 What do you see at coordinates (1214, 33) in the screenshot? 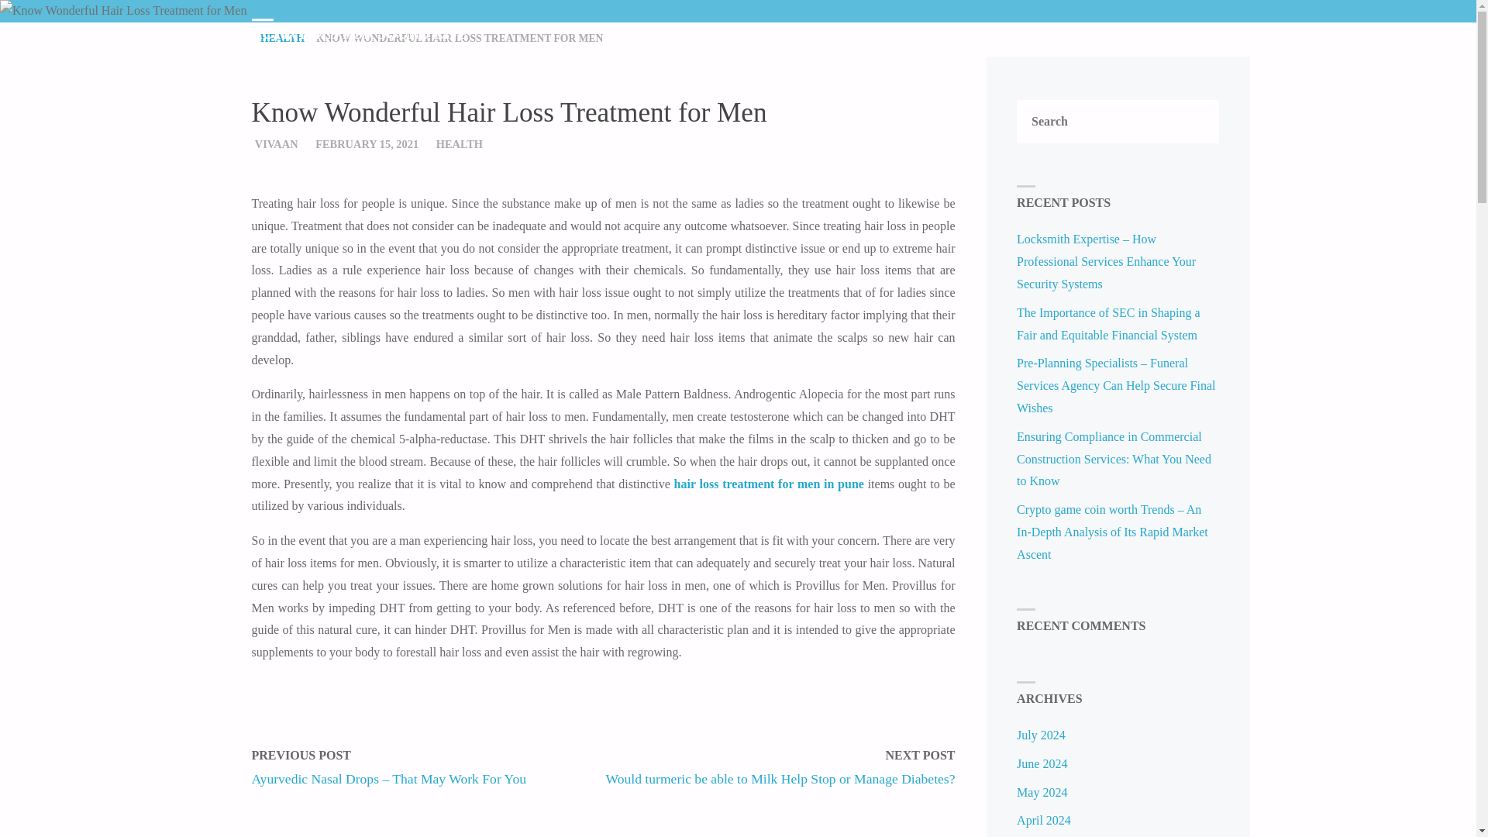
I see `SEARCH` at bounding box center [1214, 33].